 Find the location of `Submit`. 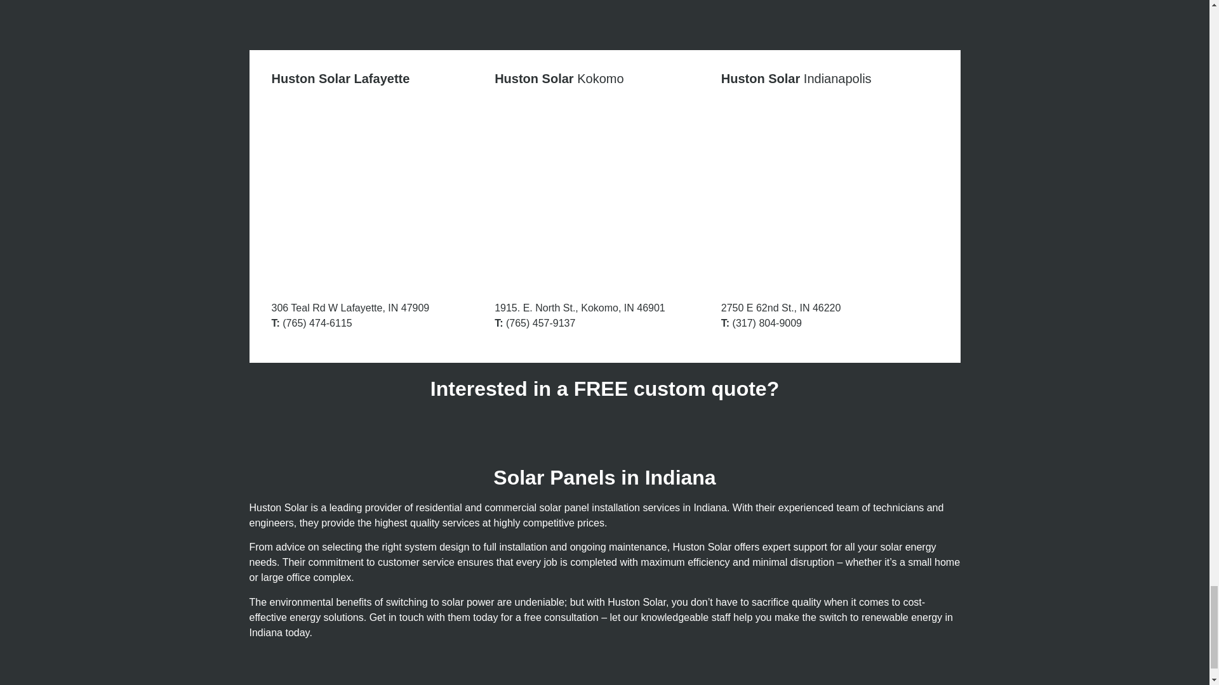

Submit is located at coordinates (298, 14).